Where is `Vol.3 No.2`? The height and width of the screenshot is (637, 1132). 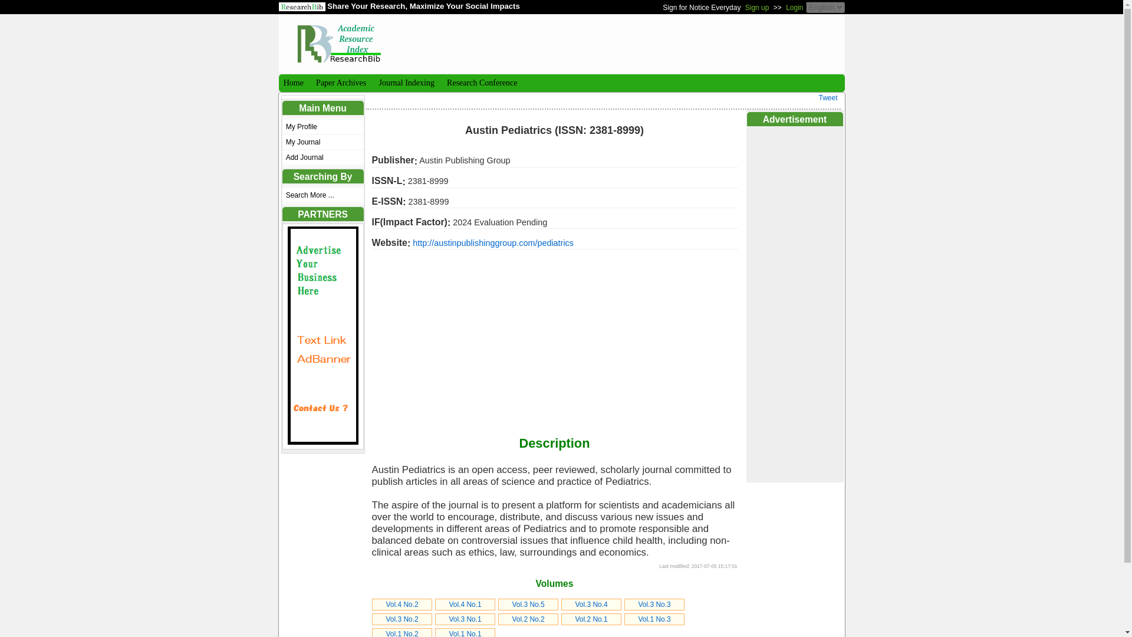 Vol.3 No.2 is located at coordinates (402, 619).